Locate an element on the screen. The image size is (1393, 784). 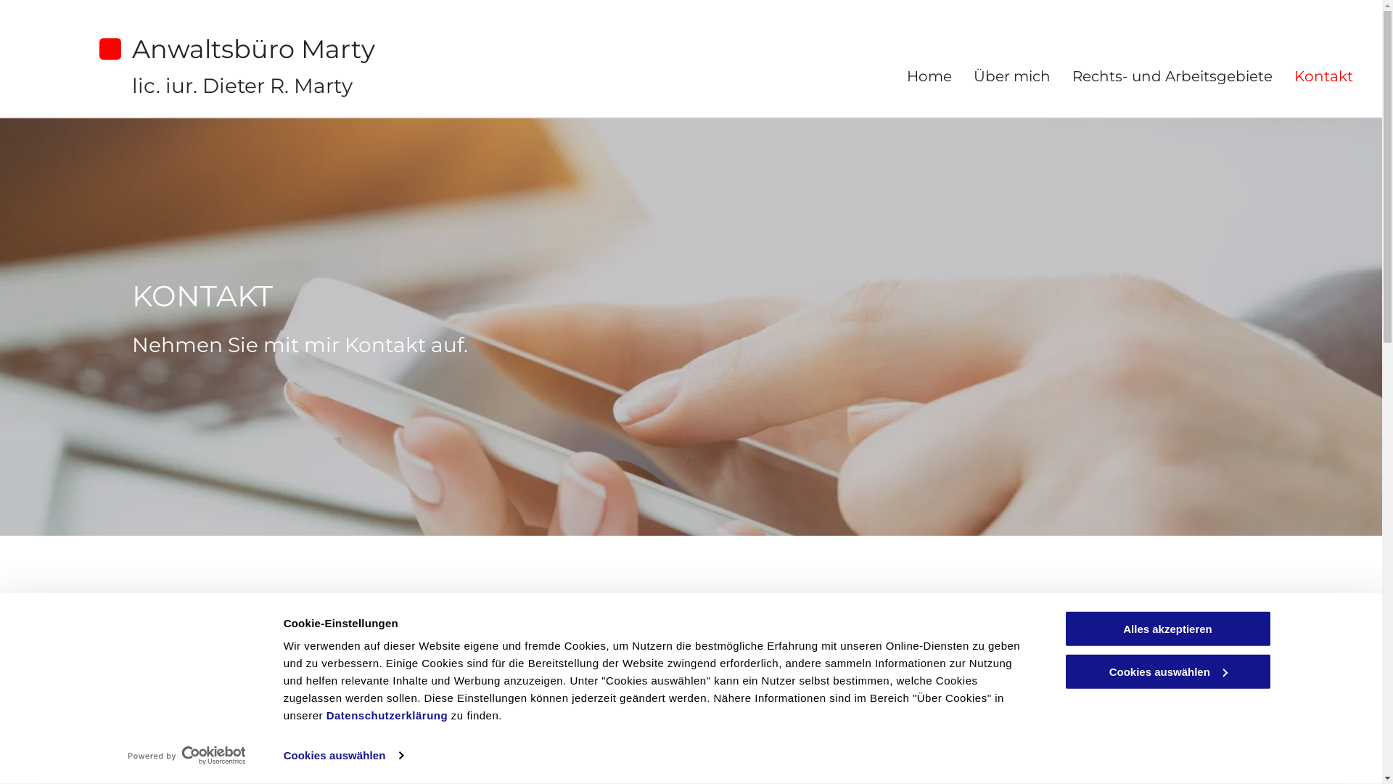
Rechts- und Arbeitsgebiete is located at coordinates (1172, 76).